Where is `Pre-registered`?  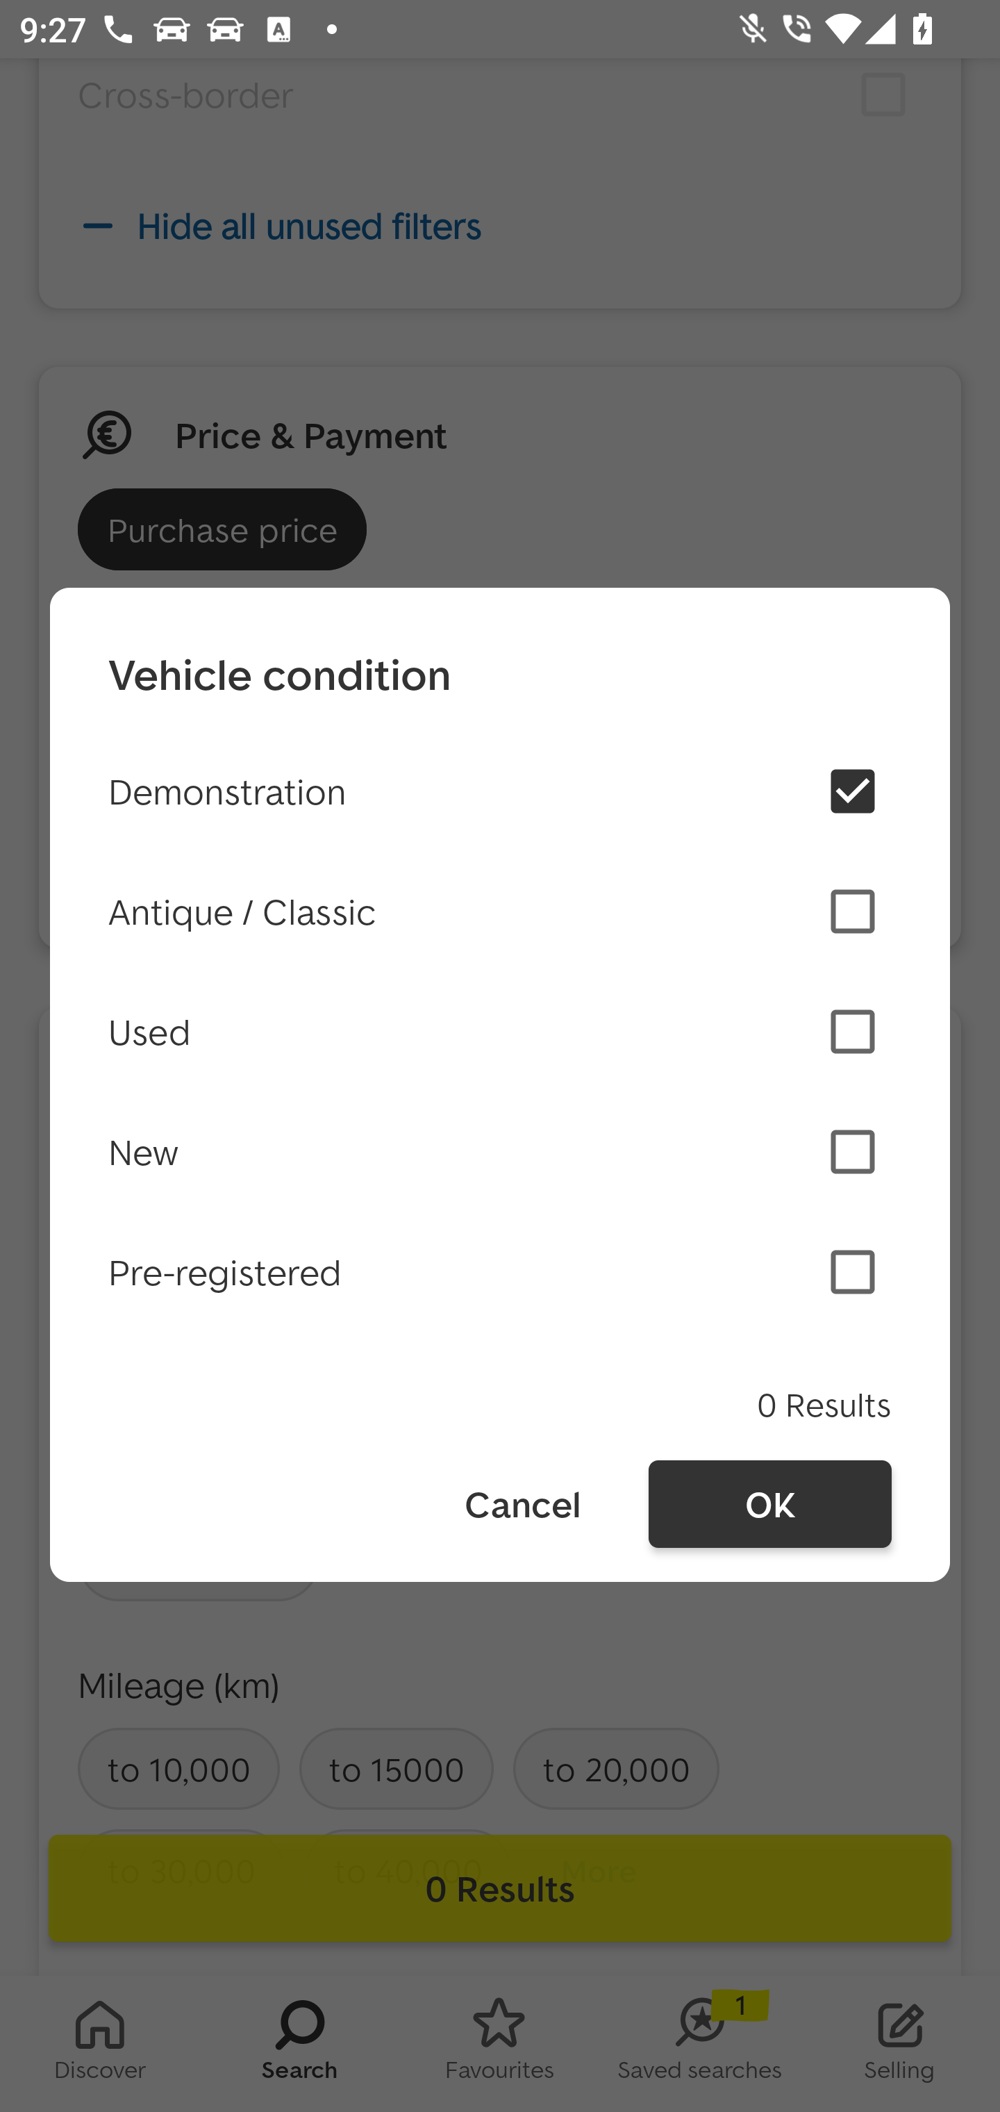 Pre-registered is located at coordinates (500, 1272).